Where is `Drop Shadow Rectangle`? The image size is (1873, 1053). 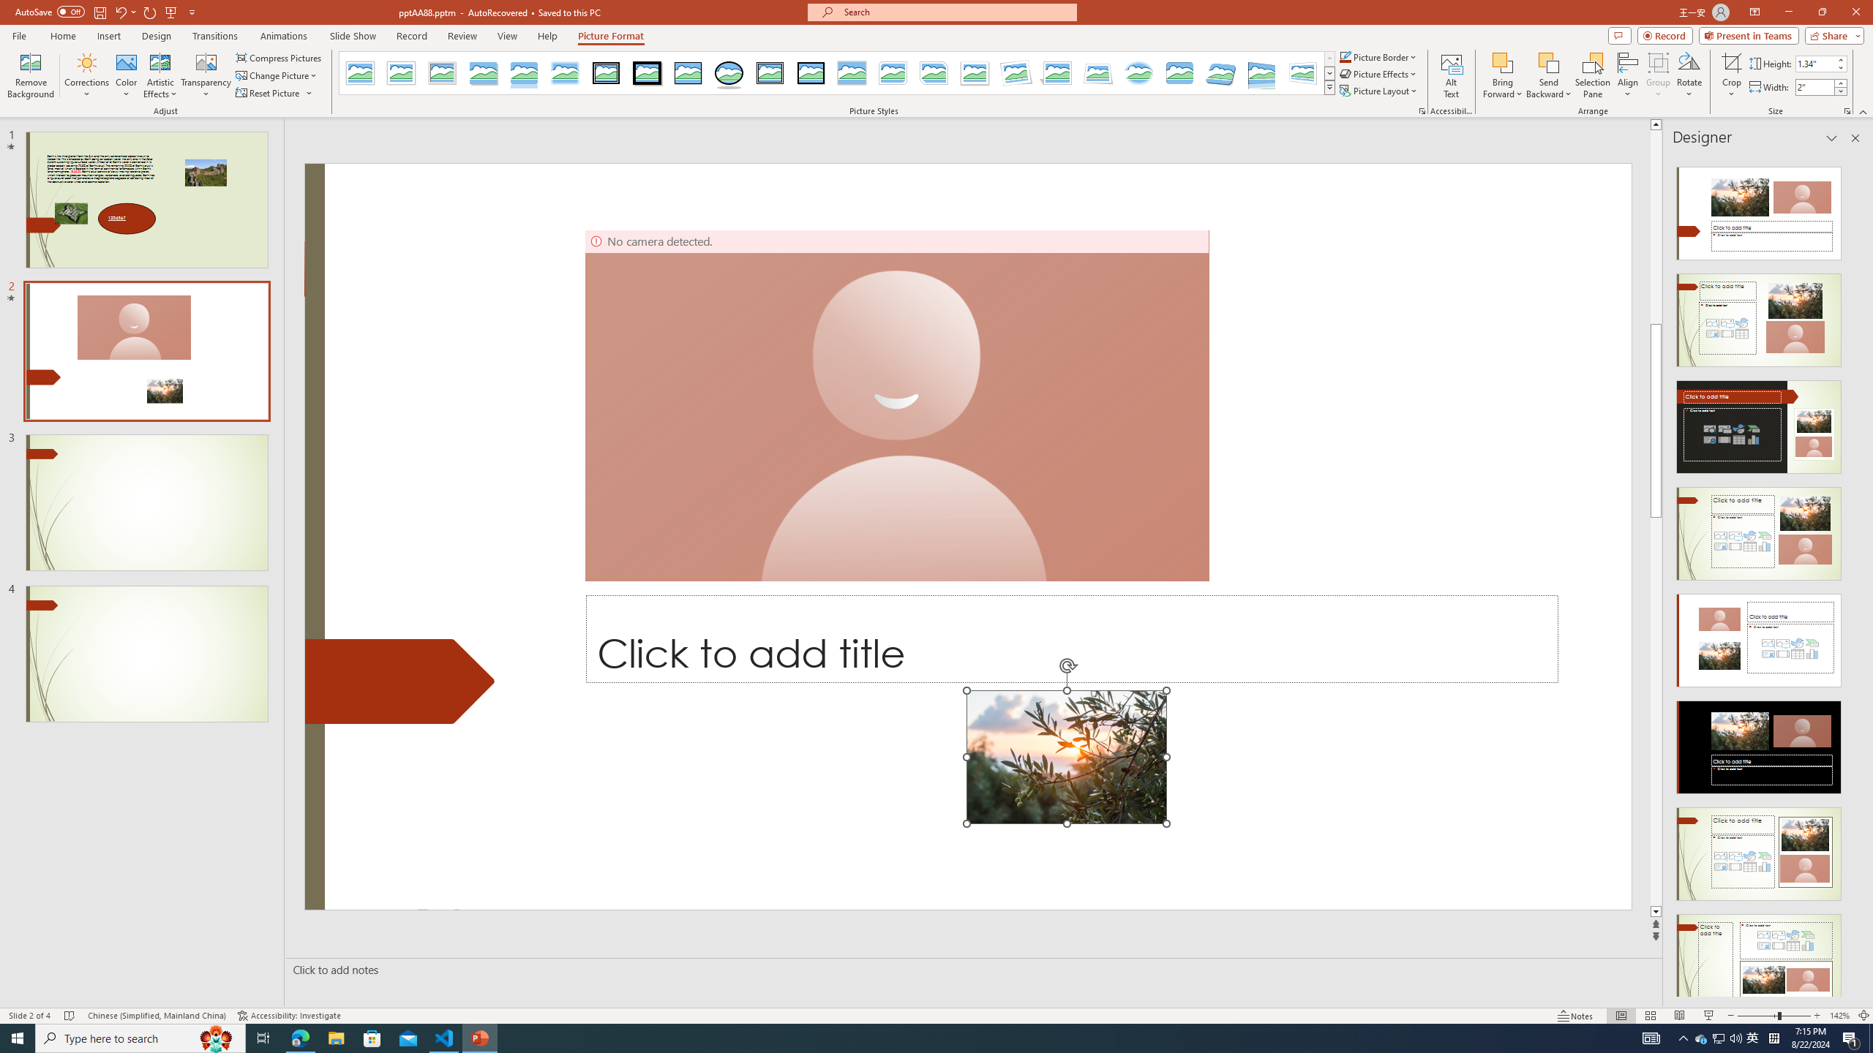 Drop Shadow Rectangle is located at coordinates (483, 73).